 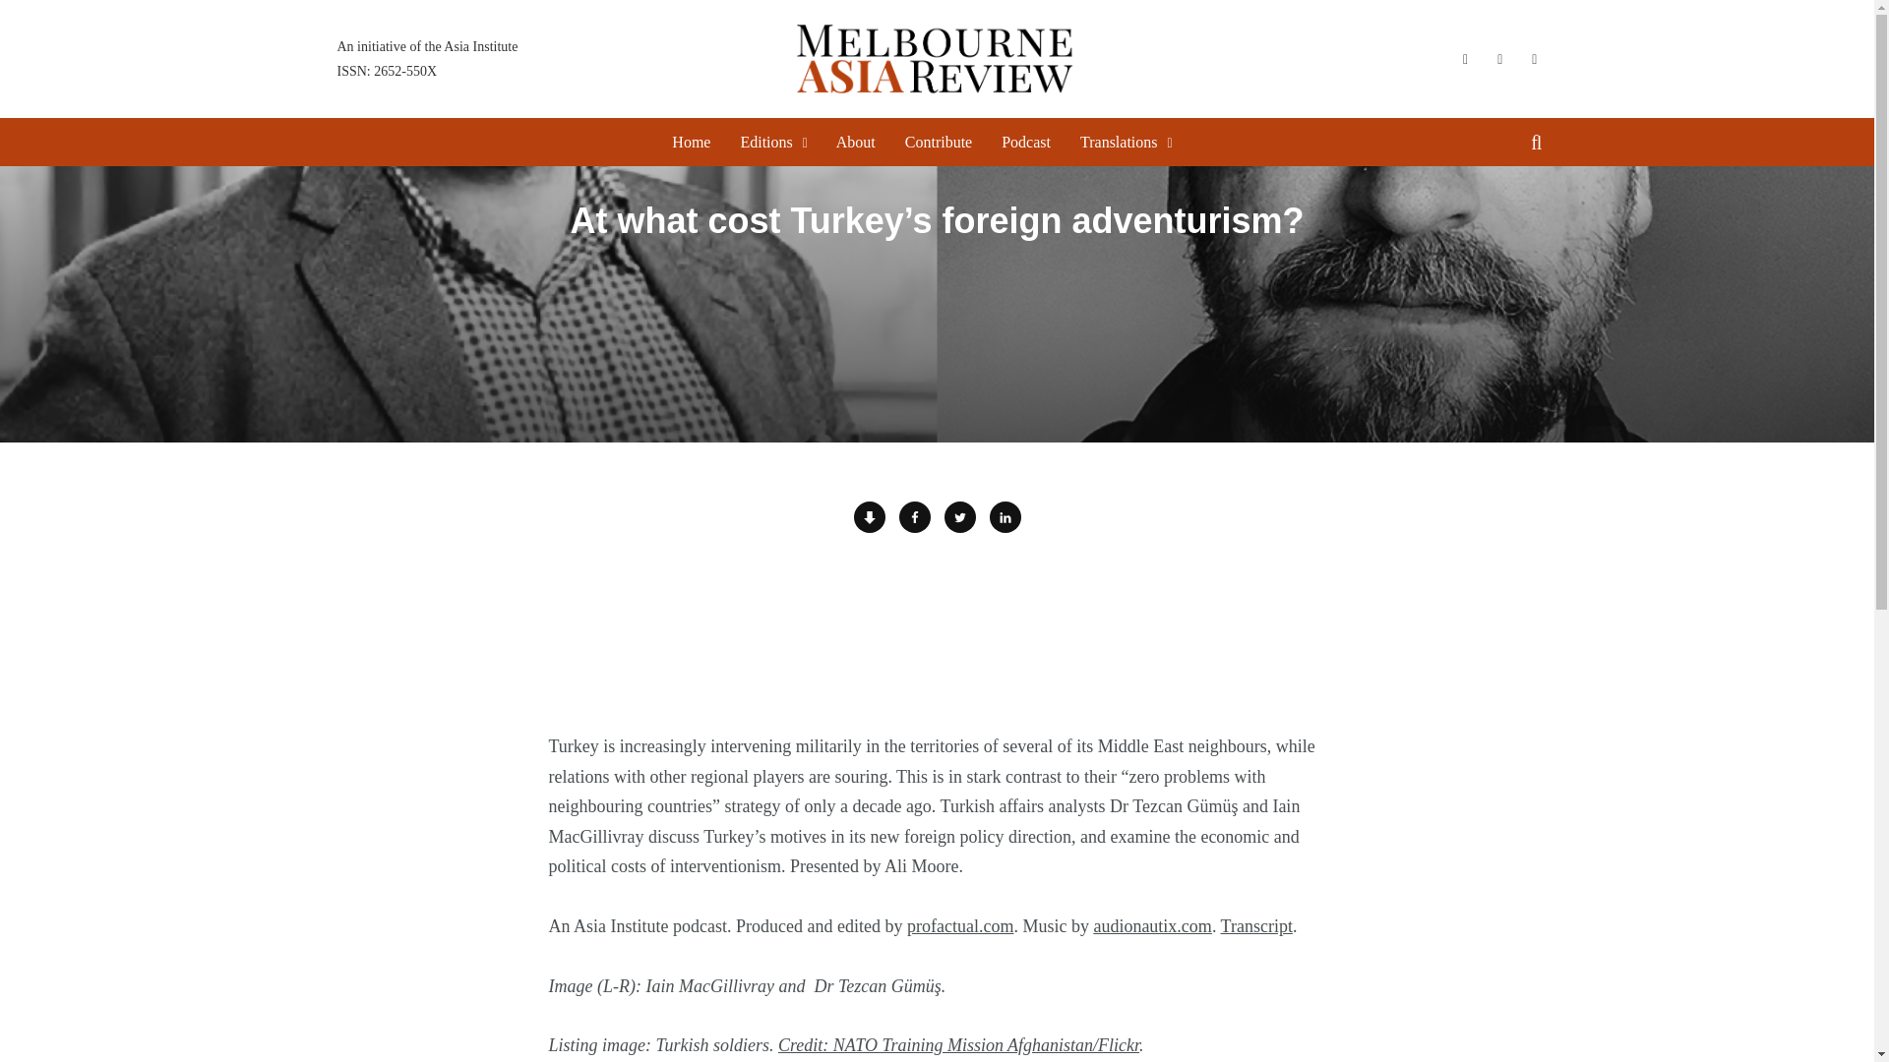 What do you see at coordinates (1025, 142) in the screenshot?
I see `Podcast` at bounding box center [1025, 142].